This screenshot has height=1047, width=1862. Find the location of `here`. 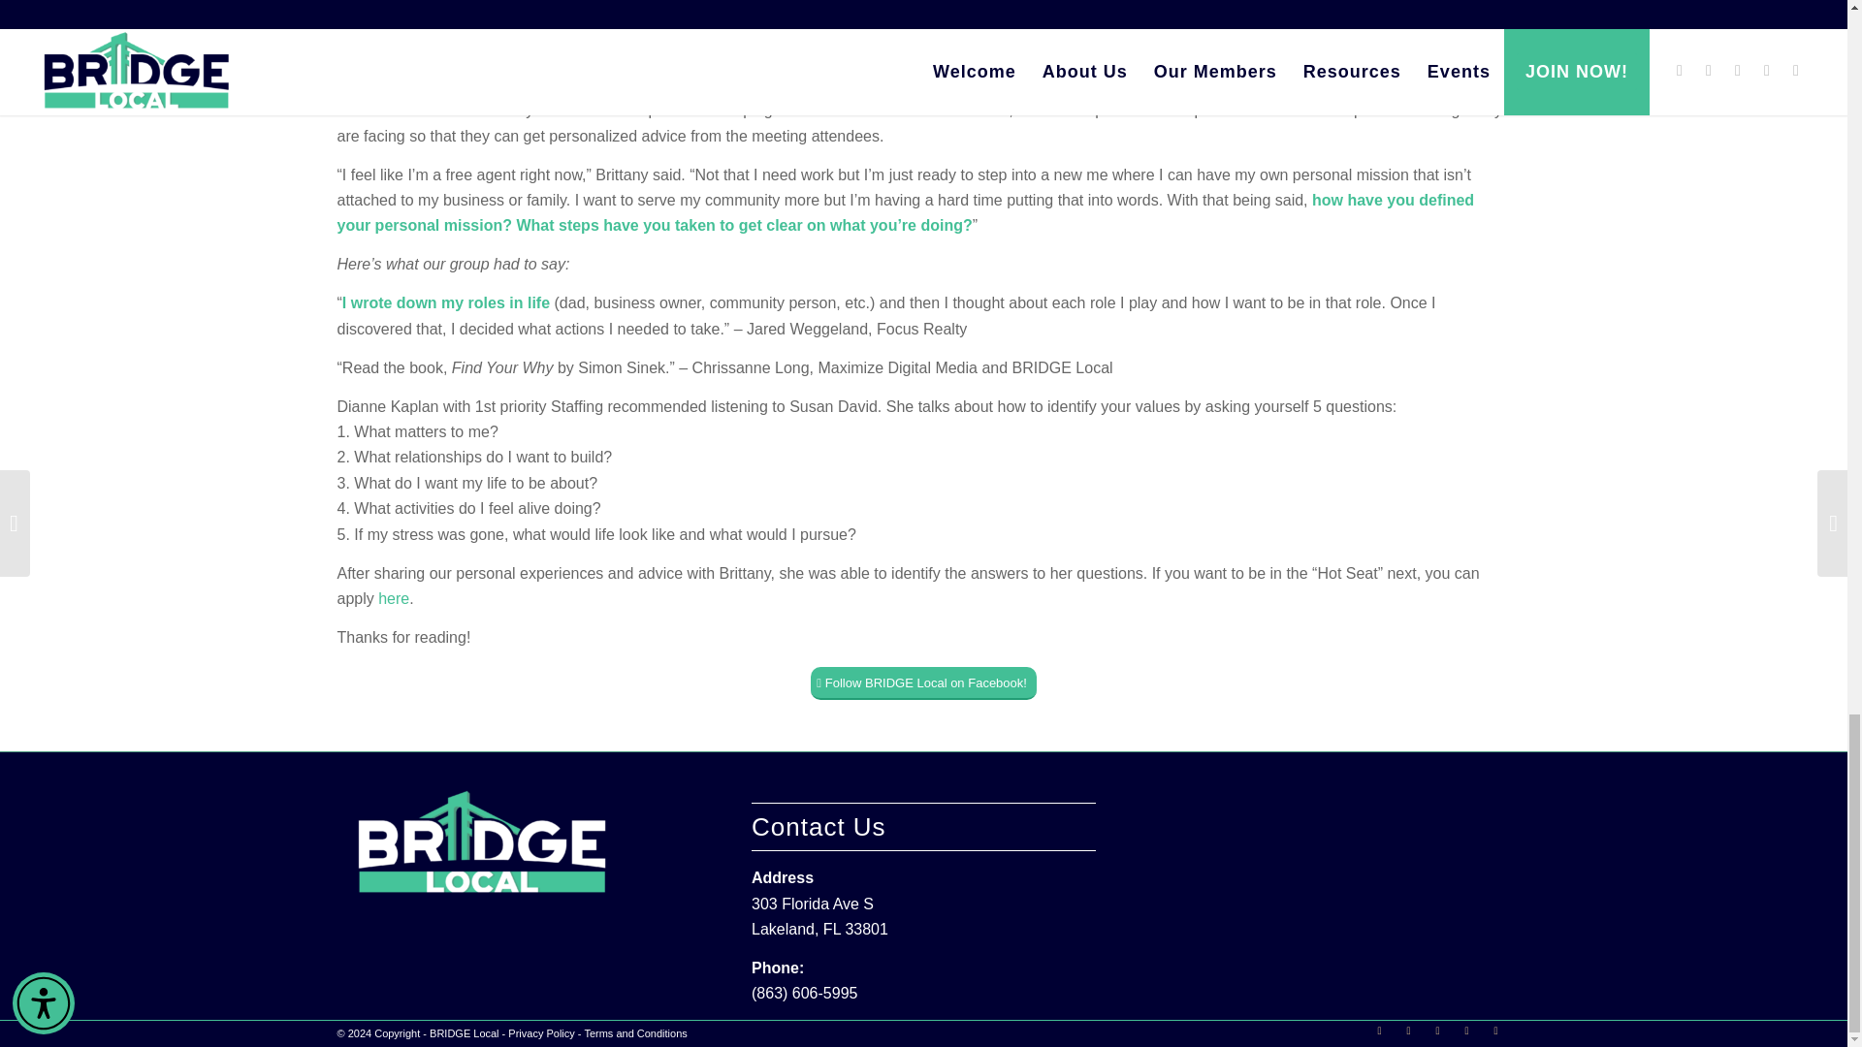

here is located at coordinates (394, 599).